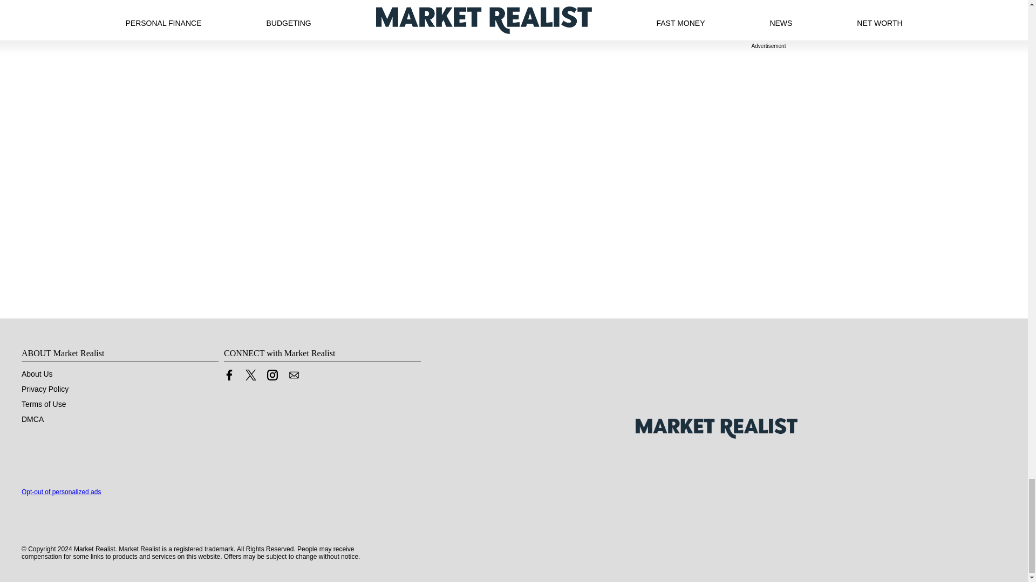 Image resolution: width=1036 pixels, height=582 pixels. What do you see at coordinates (229, 375) in the screenshot?
I see `Link to Facebook` at bounding box center [229, 375].